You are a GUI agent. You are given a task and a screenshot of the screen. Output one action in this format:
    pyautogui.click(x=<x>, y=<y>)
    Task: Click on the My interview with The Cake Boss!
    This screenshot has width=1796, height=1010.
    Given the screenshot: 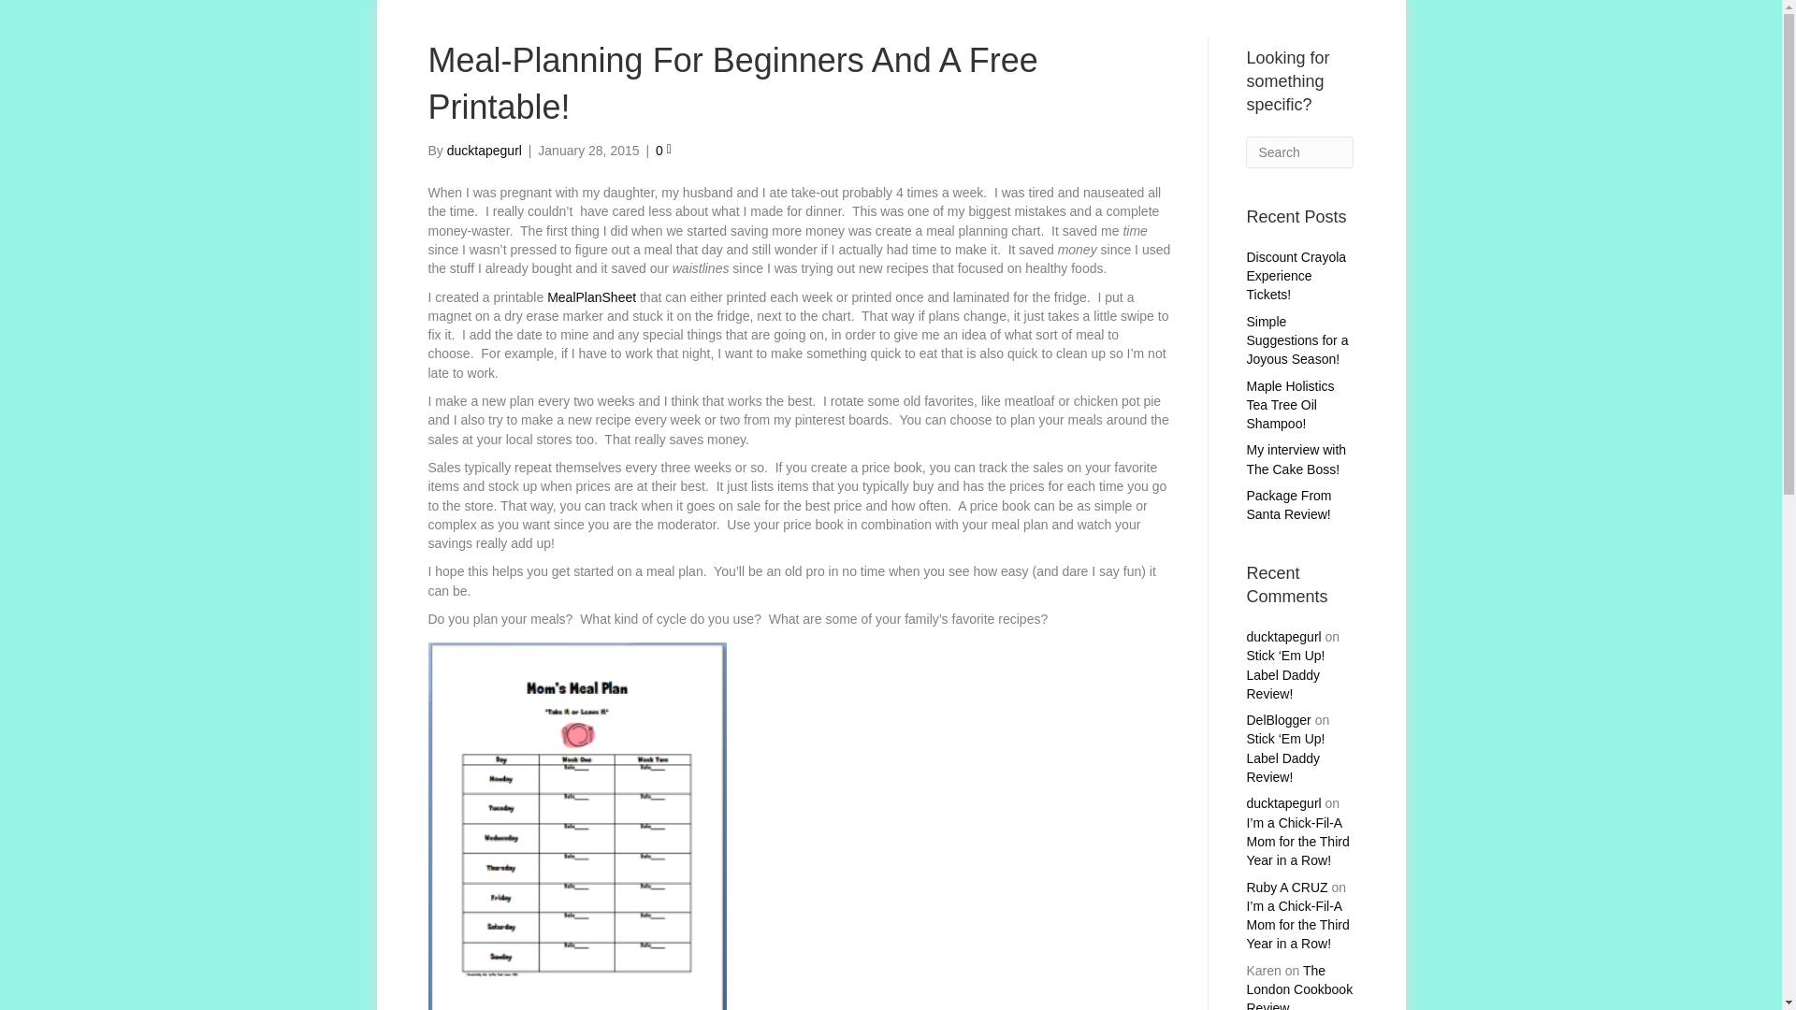 What is the action you would take?
    pyautogui.click(x=1296, y=458)
    